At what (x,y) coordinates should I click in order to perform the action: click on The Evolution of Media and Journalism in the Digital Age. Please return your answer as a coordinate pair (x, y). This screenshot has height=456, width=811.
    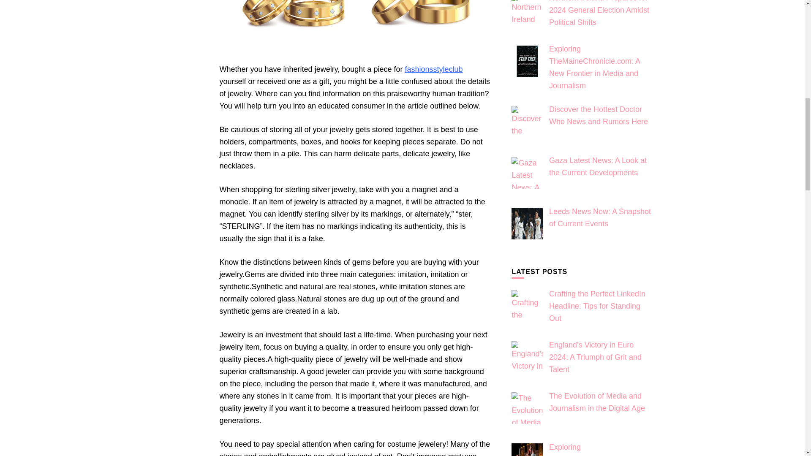
    Looking at the image, I should click on (527, 408).